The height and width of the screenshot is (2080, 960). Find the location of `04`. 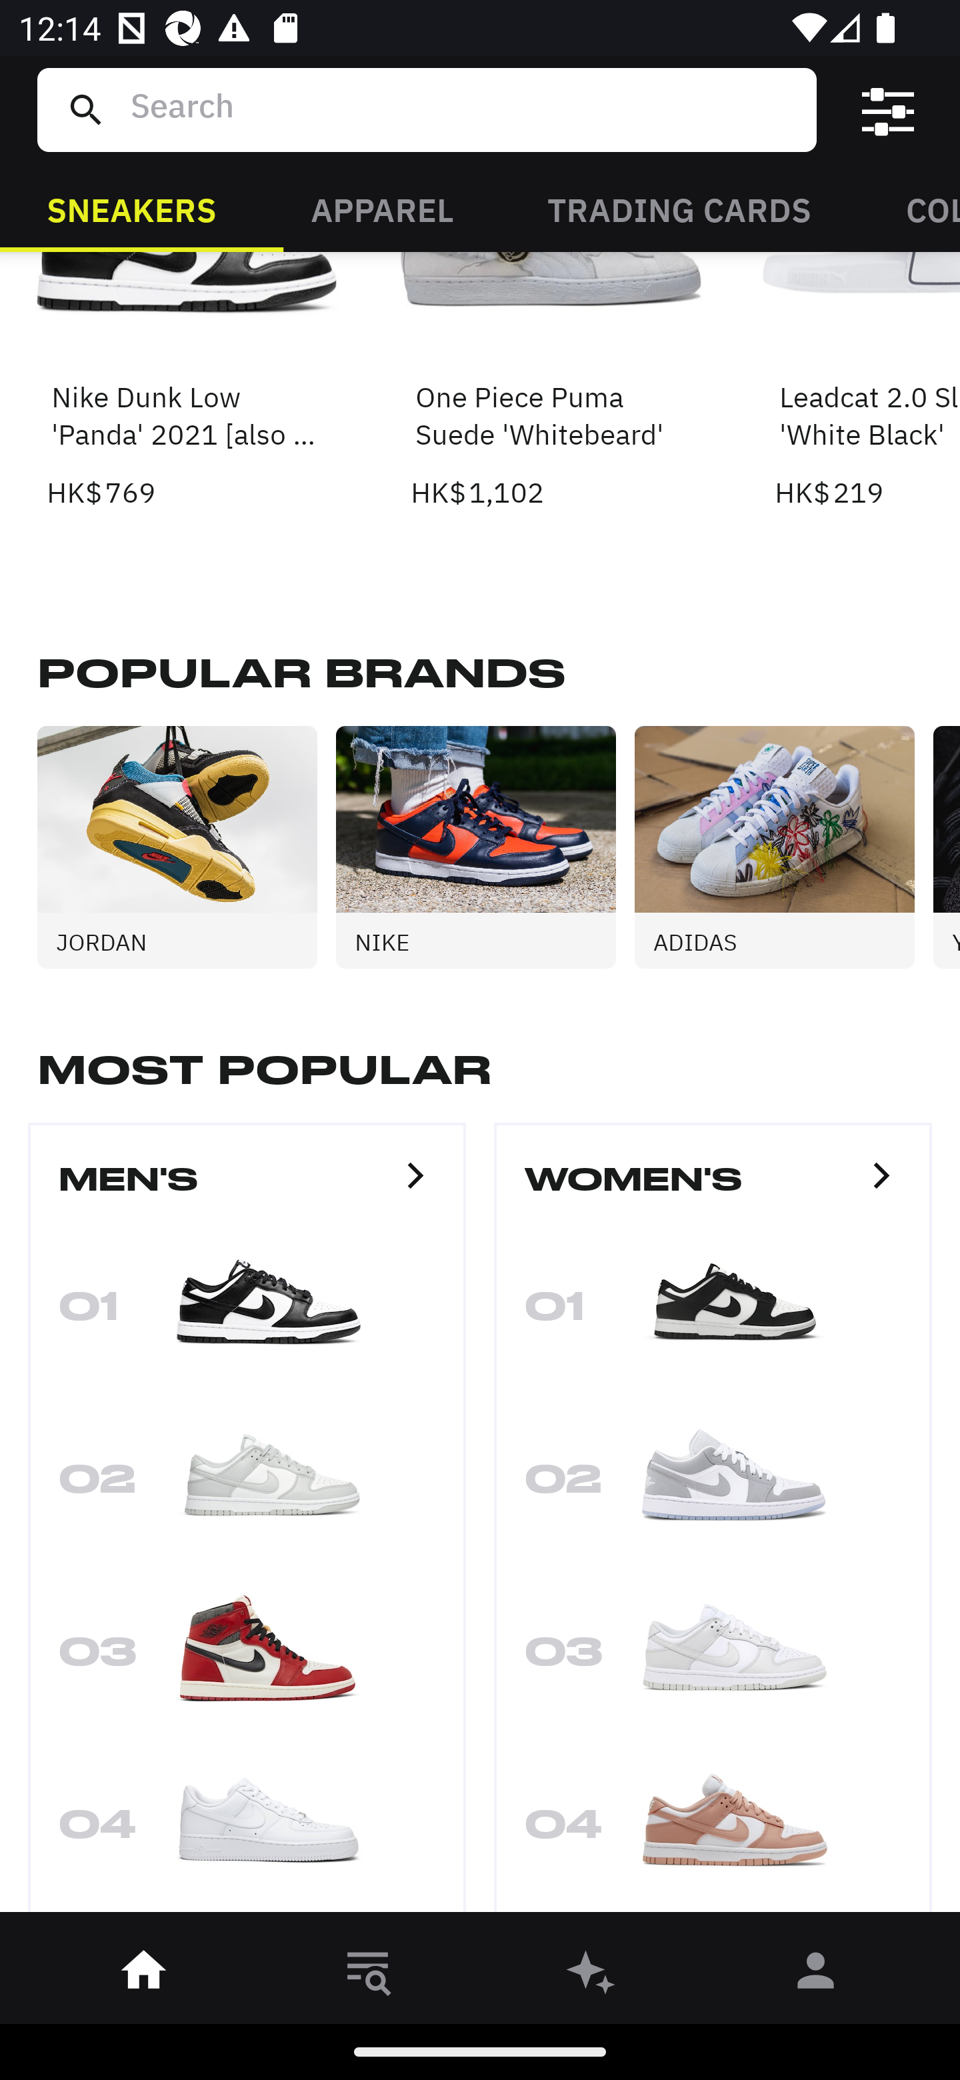

04 is located at coordinates (713, 1831).